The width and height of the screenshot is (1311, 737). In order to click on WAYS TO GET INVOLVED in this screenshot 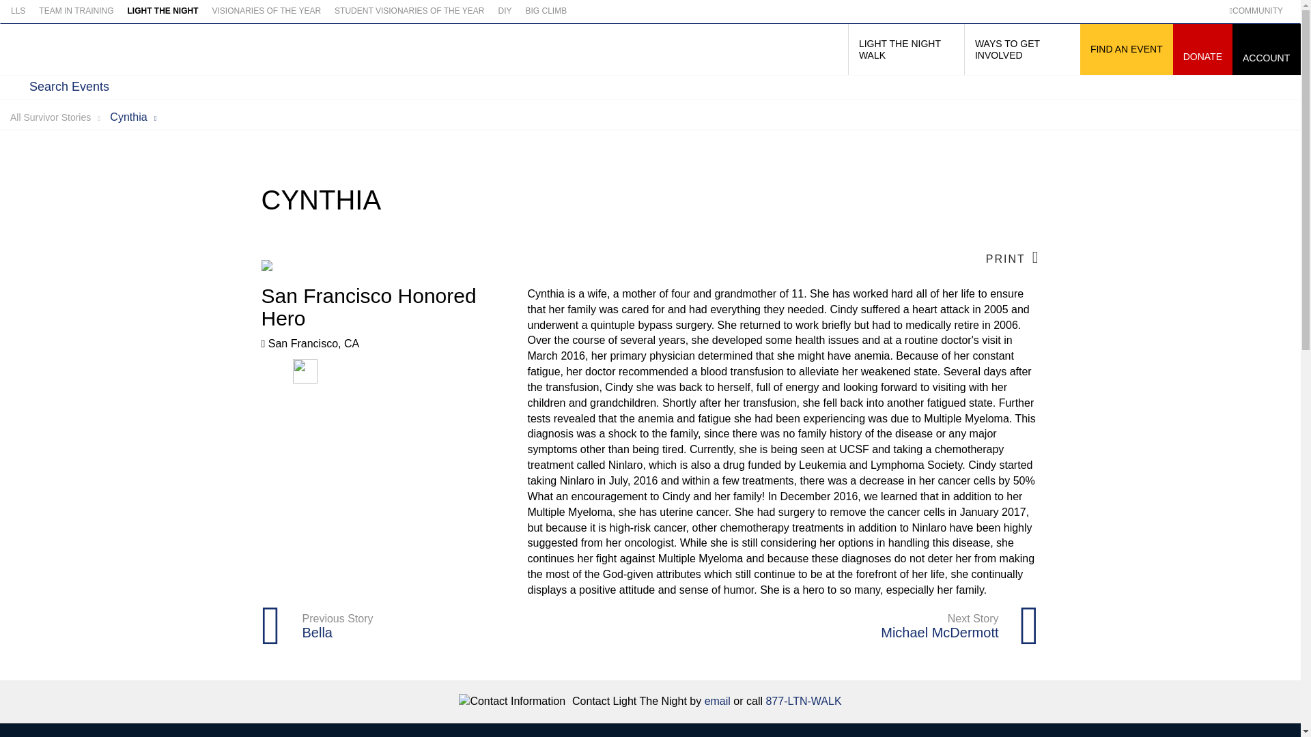, I will do `click(1021, 49)`.